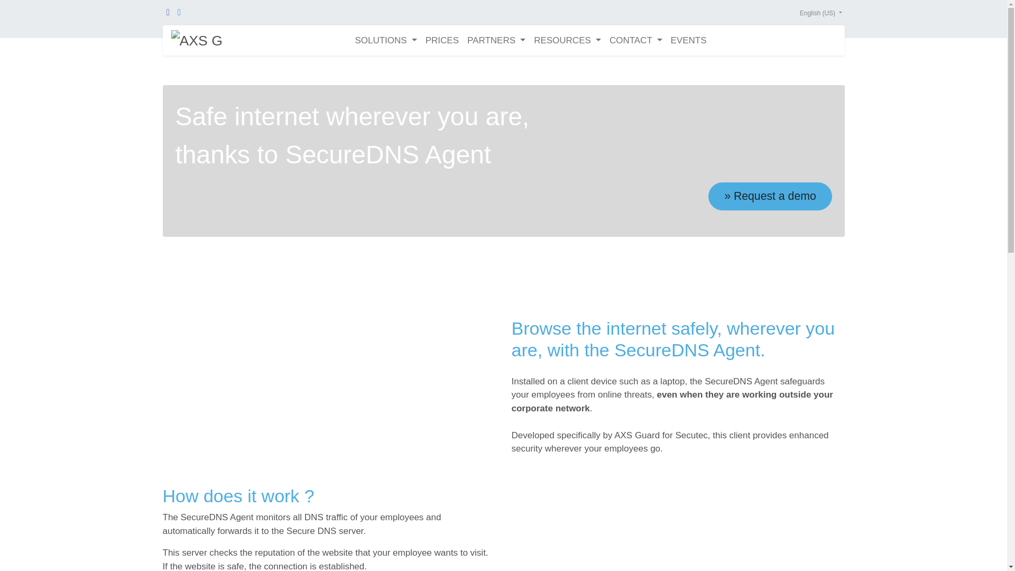 This screenshot has height=571, width=1015. I want to click on CONTACT, so click(635, 41).